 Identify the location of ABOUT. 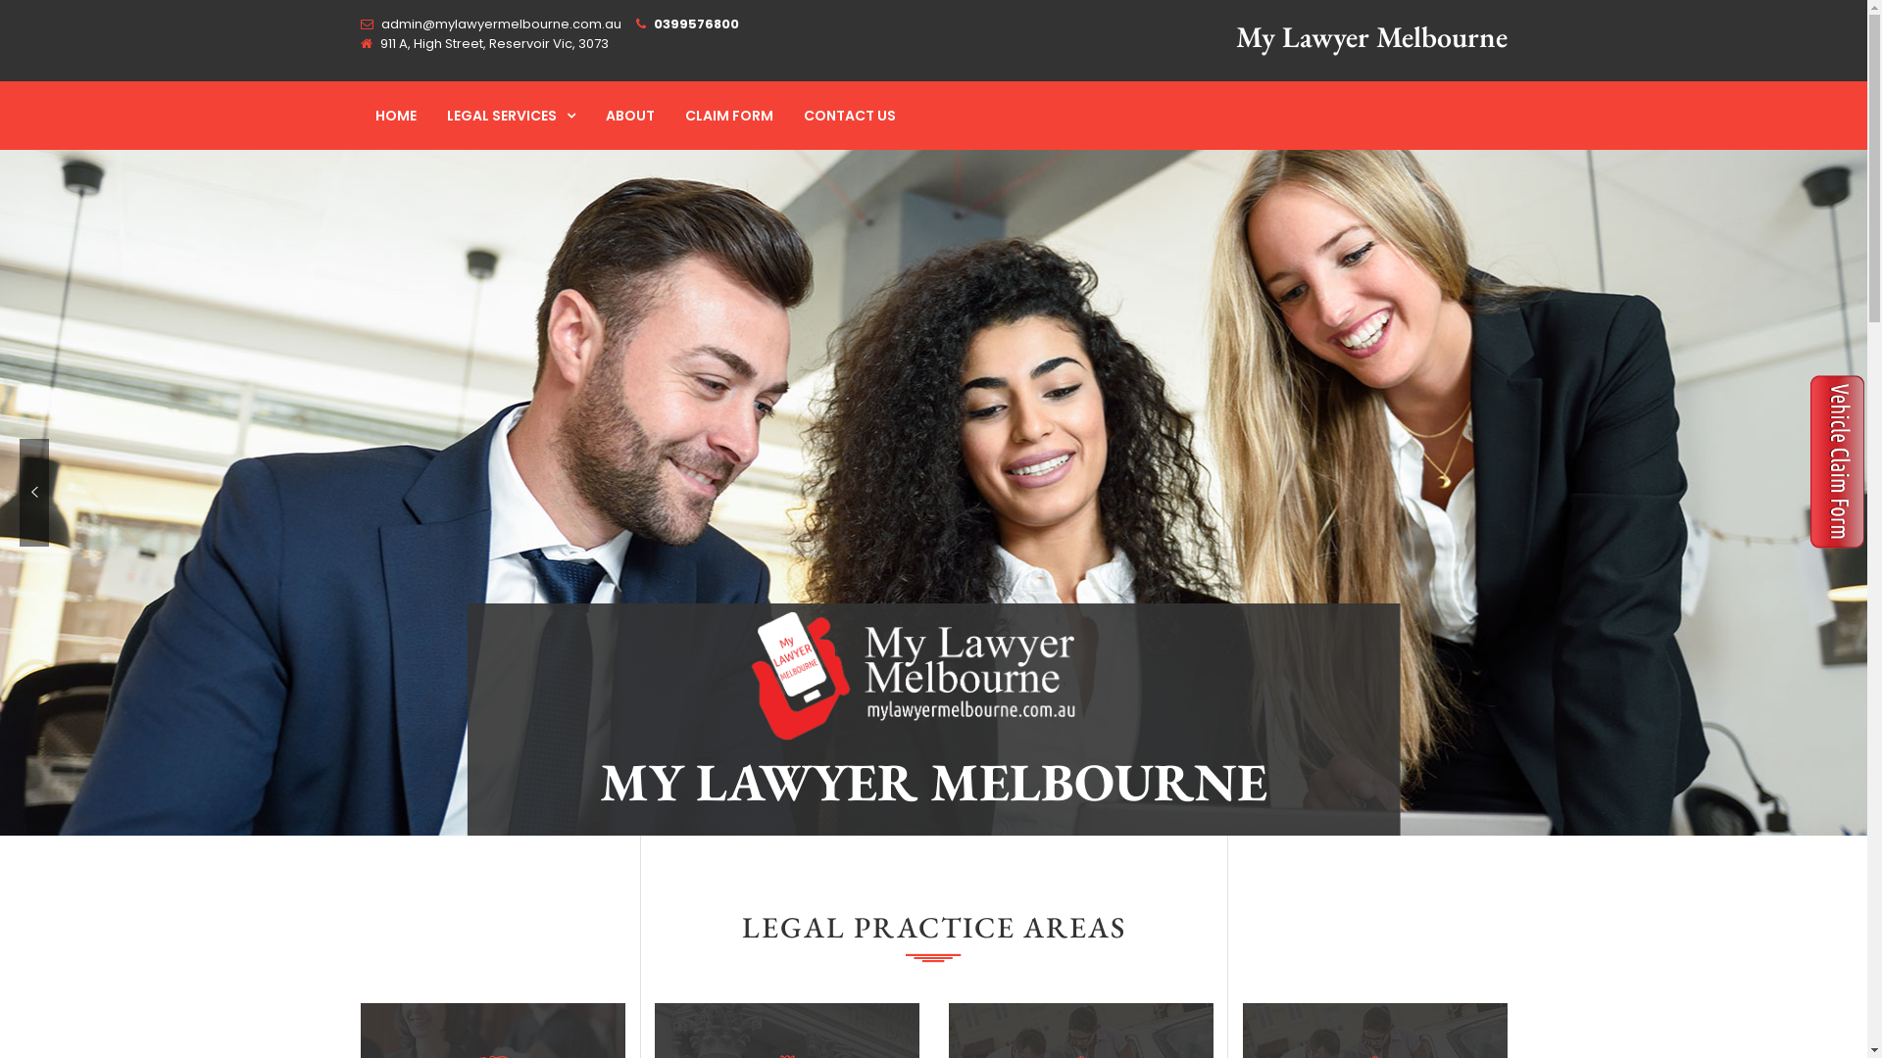
(629, 116).